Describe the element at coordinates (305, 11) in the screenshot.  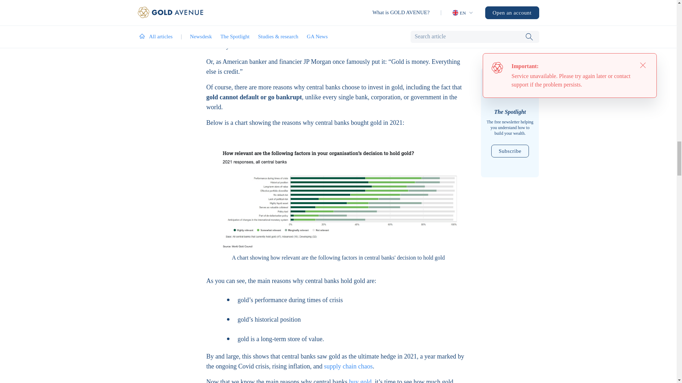
I see `paper money losing value` at that location.